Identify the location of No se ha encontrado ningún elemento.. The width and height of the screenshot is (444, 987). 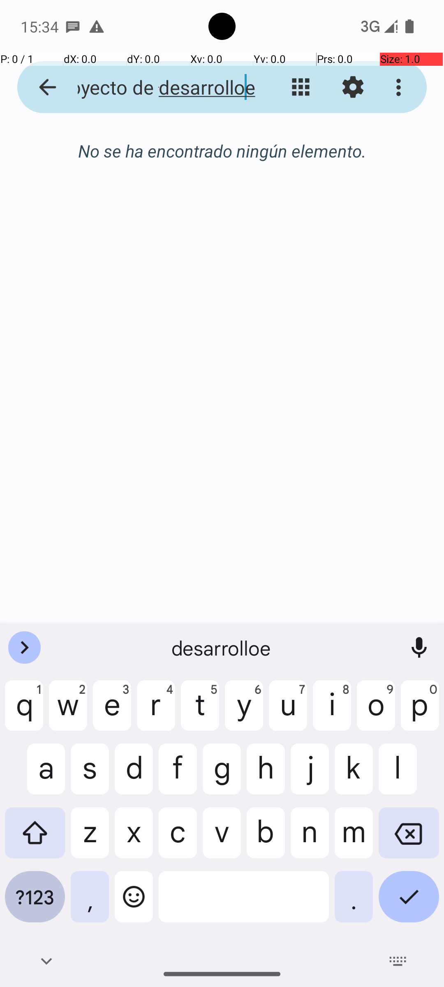
(222, 151).